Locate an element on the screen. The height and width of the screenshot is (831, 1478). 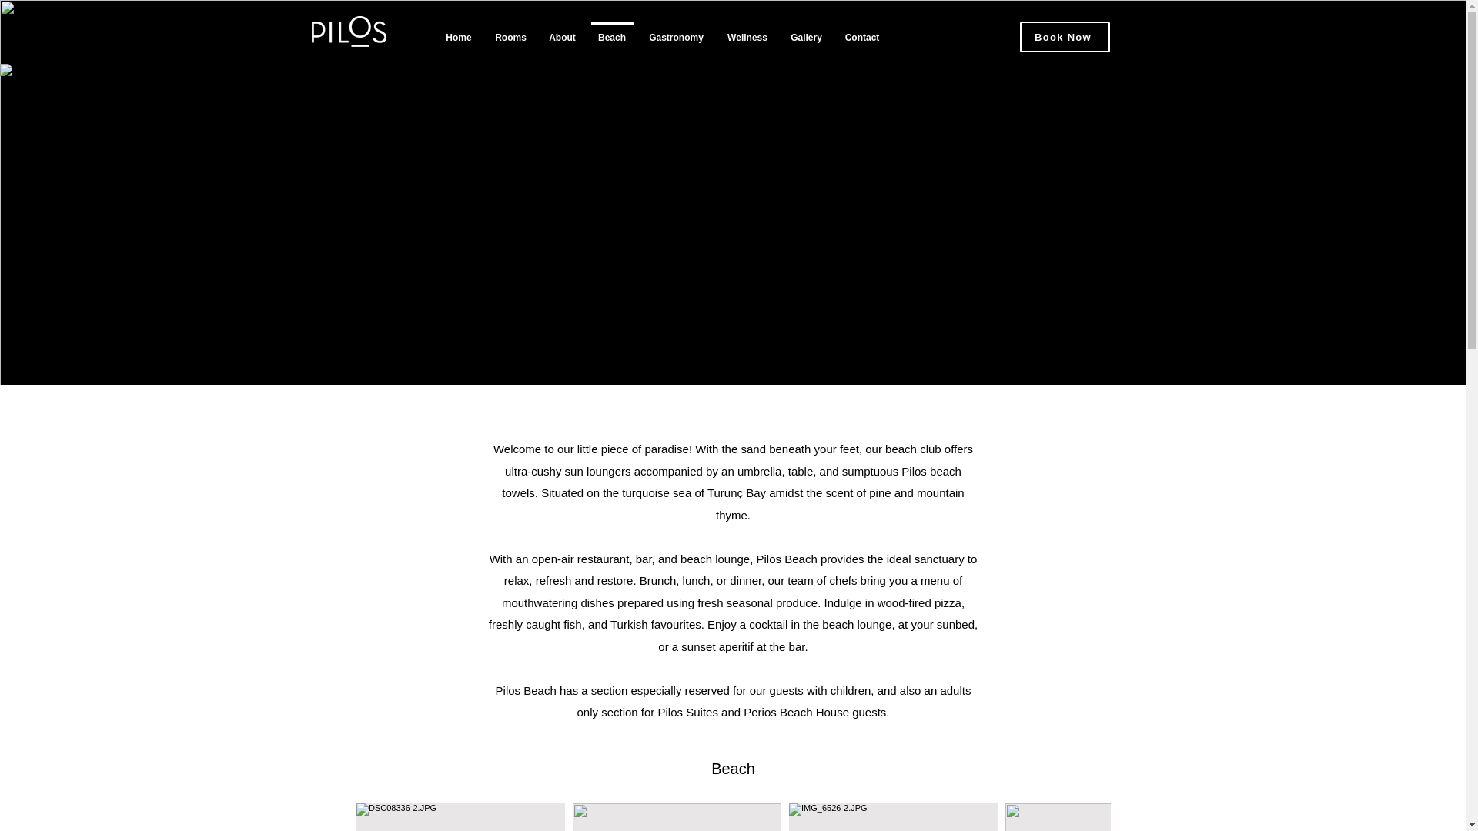
Gastronomy is located at coordinates (676, 31).